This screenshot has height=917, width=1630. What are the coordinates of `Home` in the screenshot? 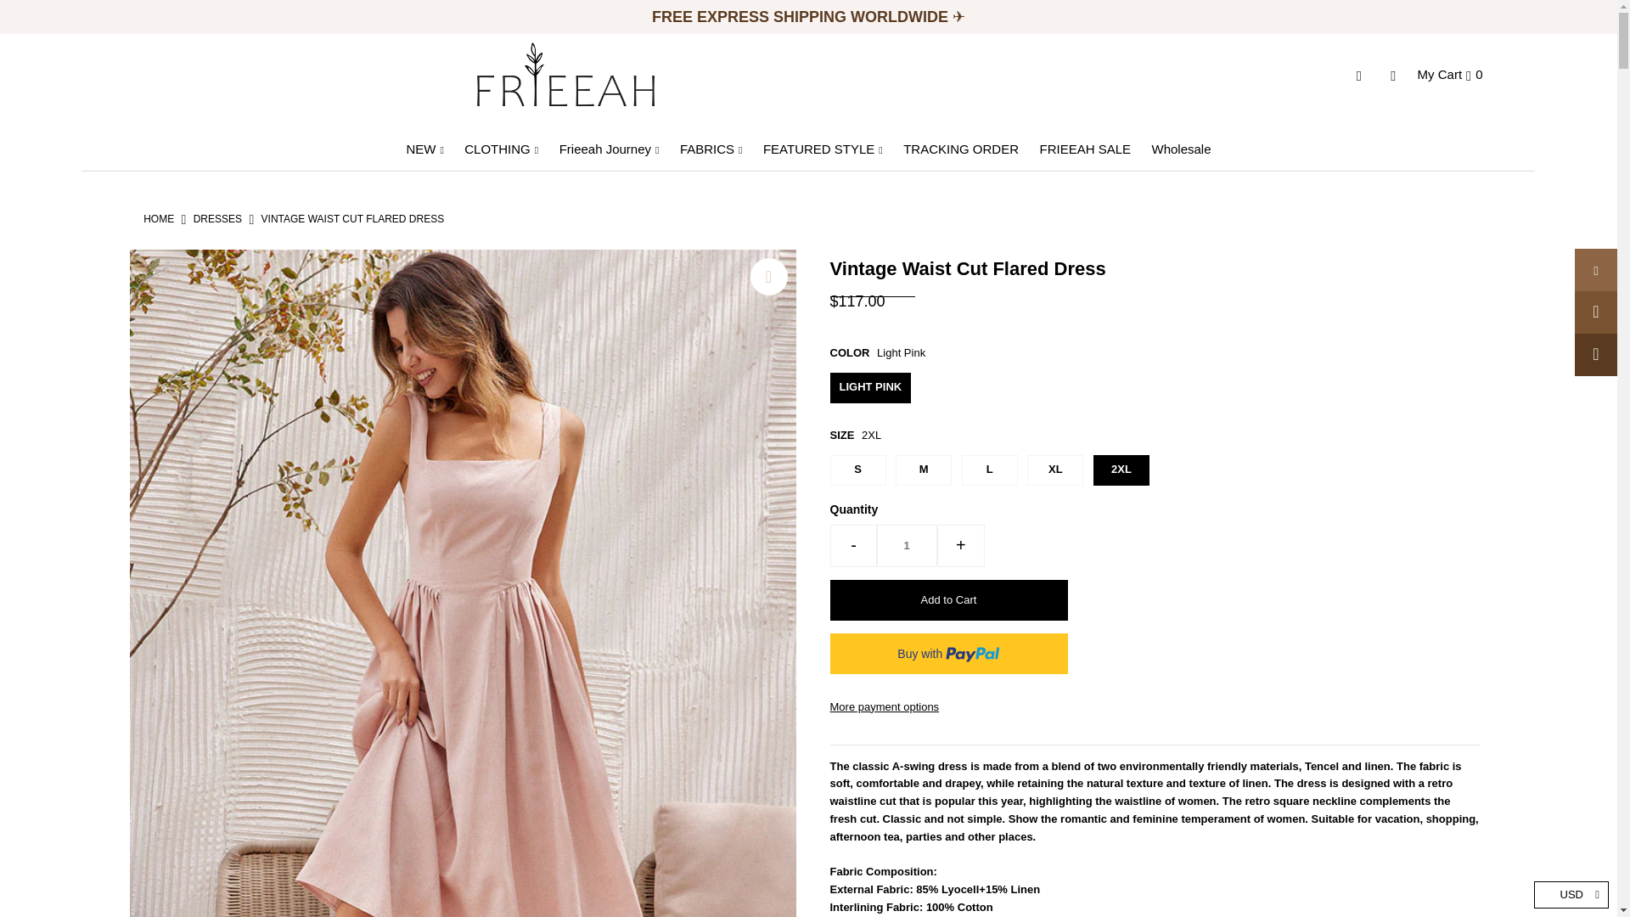 It's located at (158, 218).